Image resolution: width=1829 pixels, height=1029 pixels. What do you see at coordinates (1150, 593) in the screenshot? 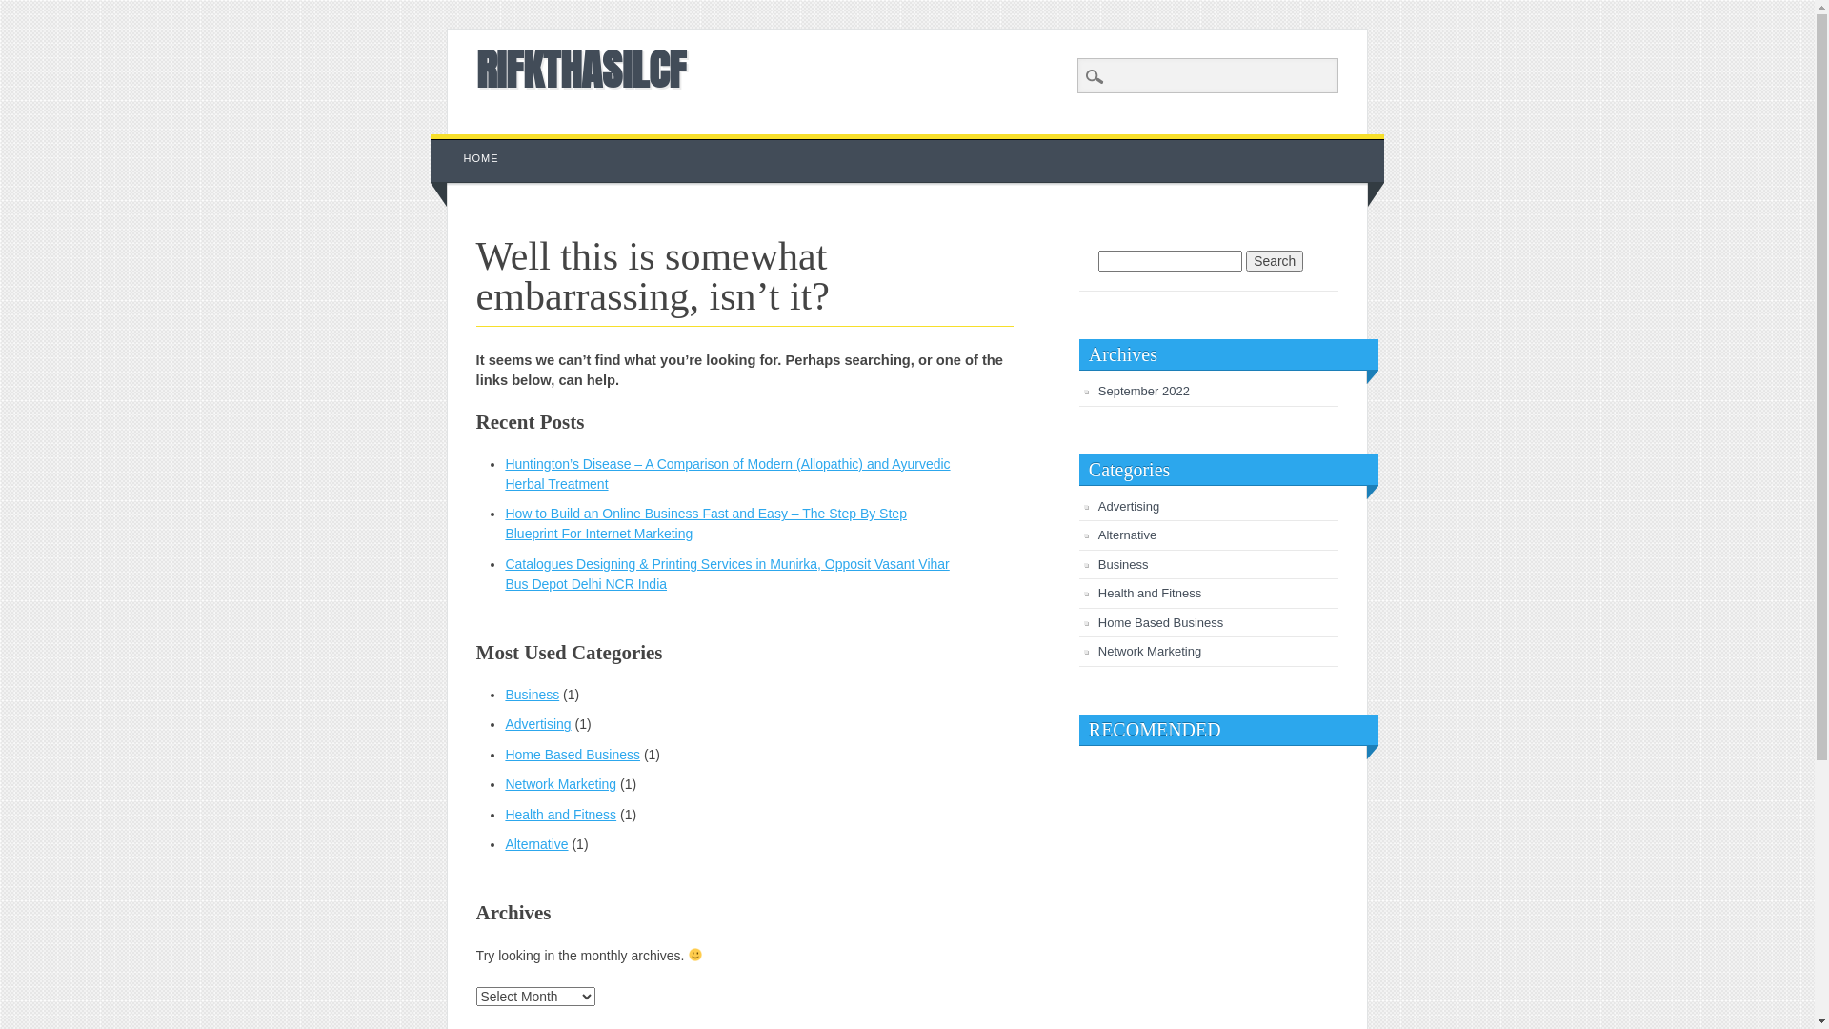
I see `Health and Fitness` at bounding box center [1150, 593].